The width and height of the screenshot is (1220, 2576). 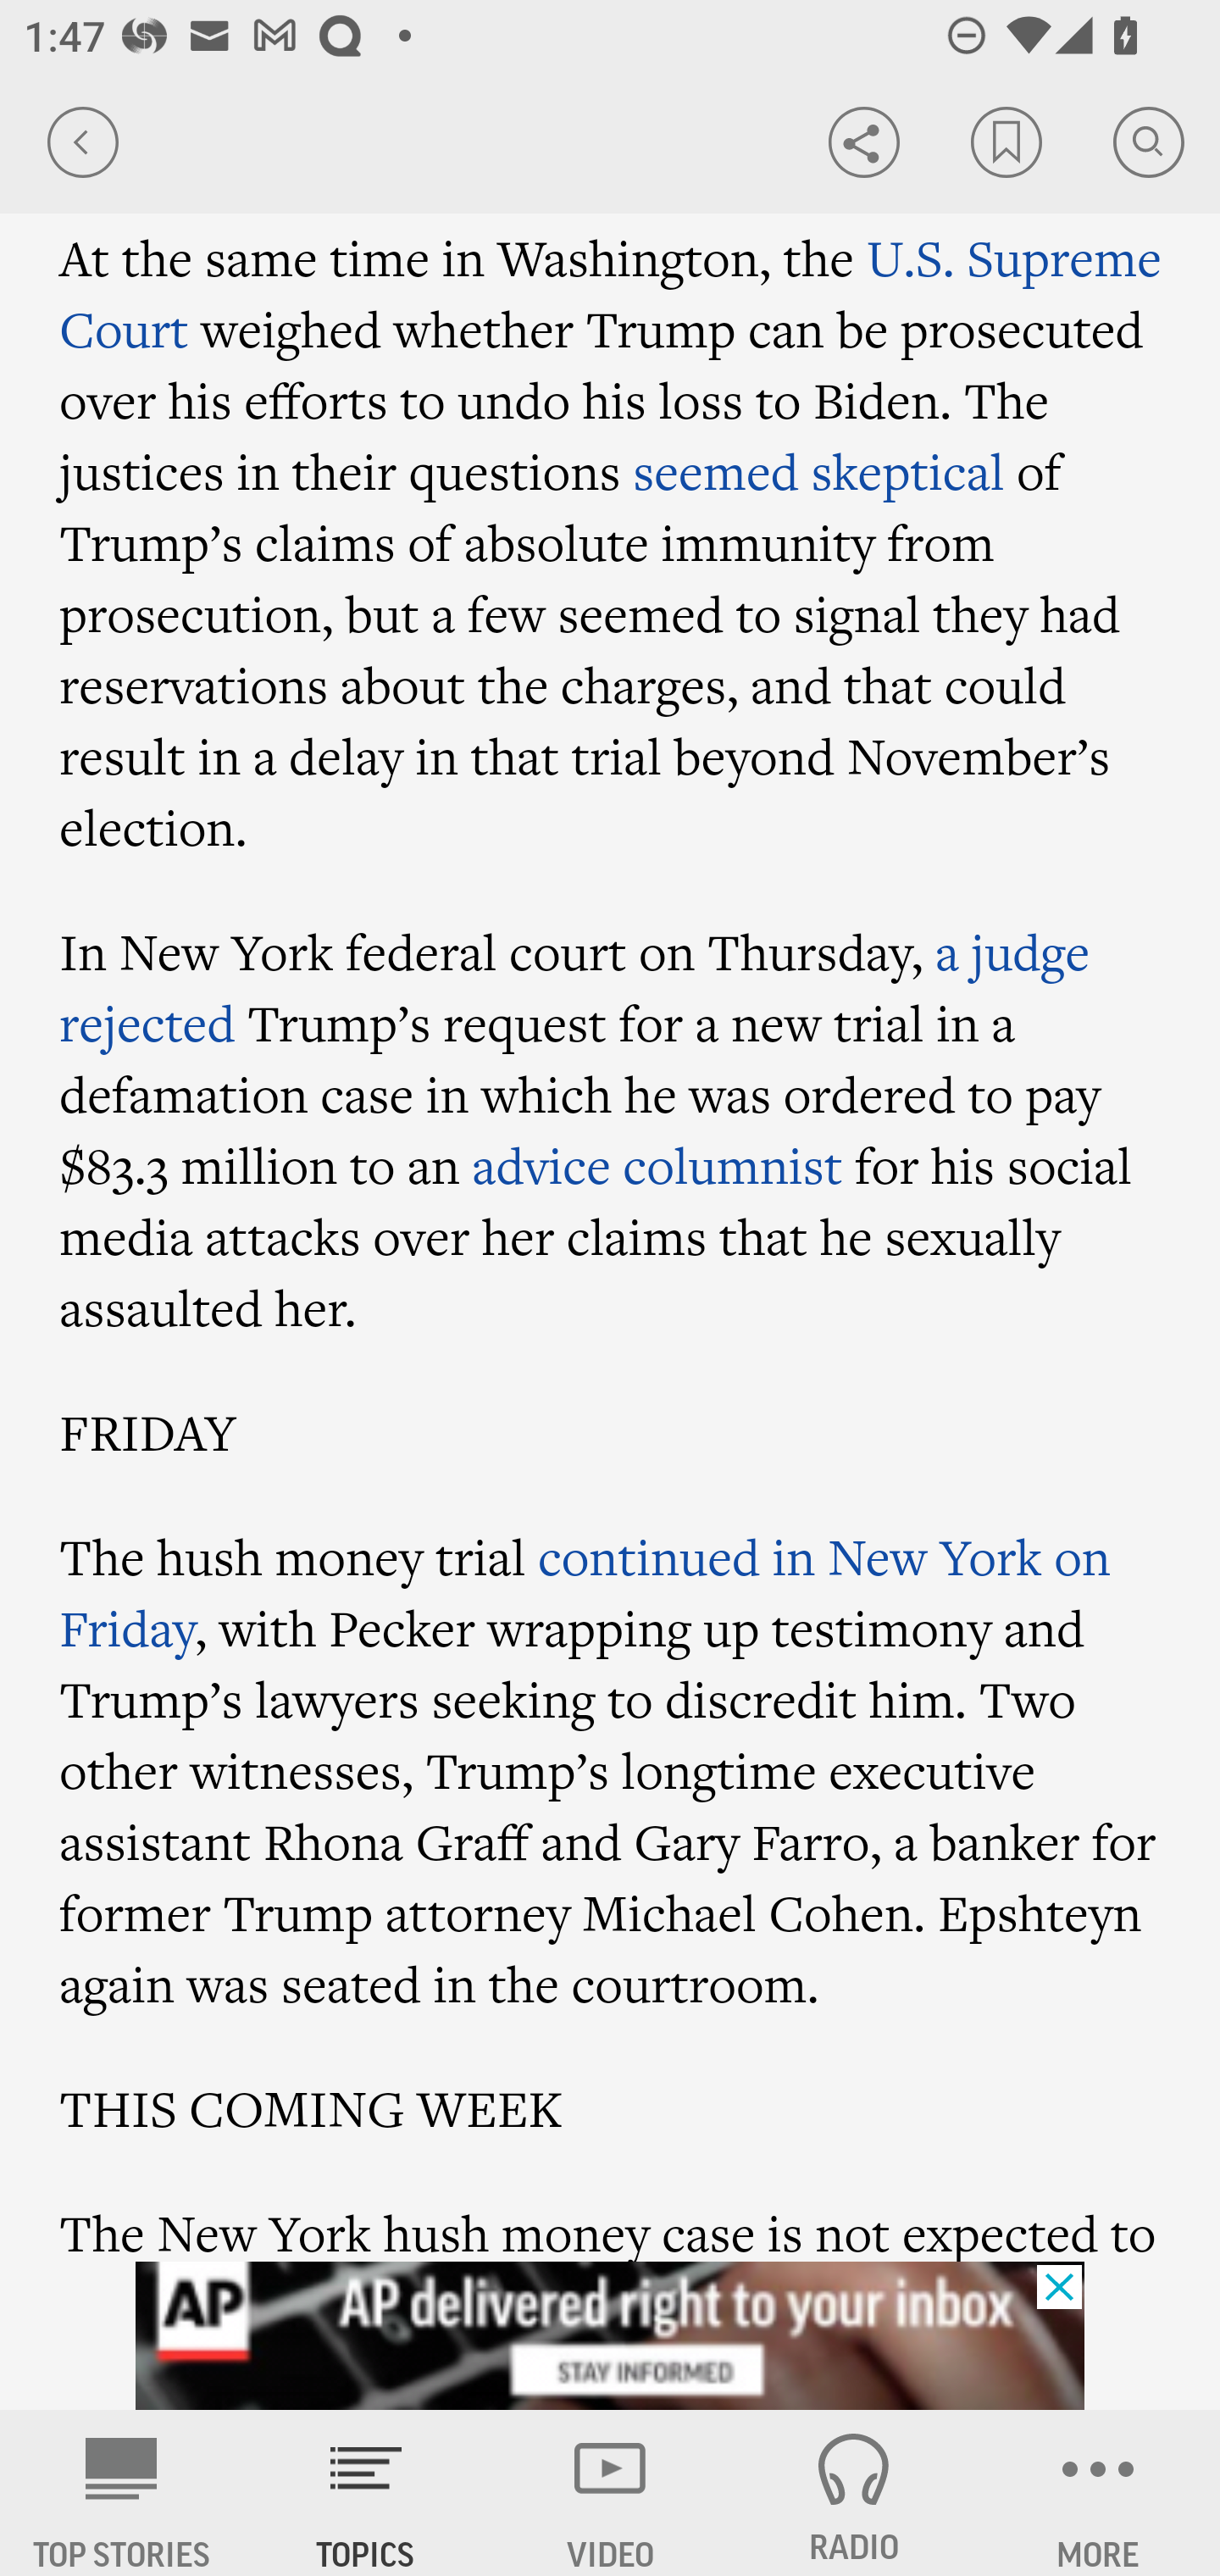 What do you see at coordinates (1098, 2493) in the screenshot?
I see `MORE` at bounding box center [1098, 2493].